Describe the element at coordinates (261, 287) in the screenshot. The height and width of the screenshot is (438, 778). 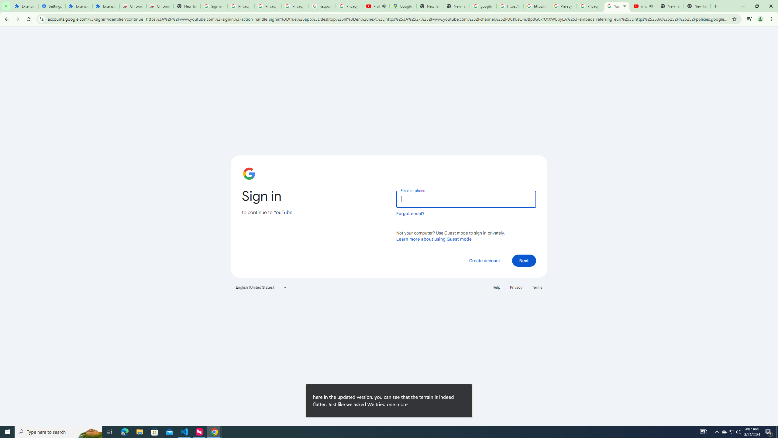
I see `English (United States)` at that location.